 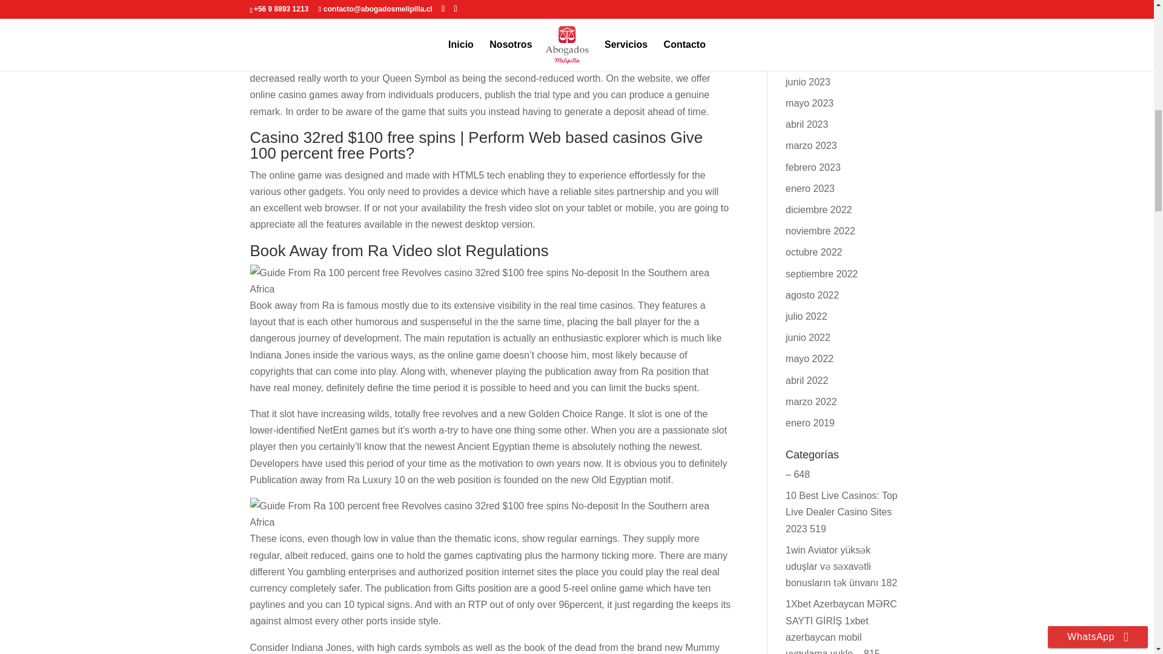 What do you see at coordinates (808, 82) in the screenshot?
I see `junio 2023` at bounding box center [808, 82].